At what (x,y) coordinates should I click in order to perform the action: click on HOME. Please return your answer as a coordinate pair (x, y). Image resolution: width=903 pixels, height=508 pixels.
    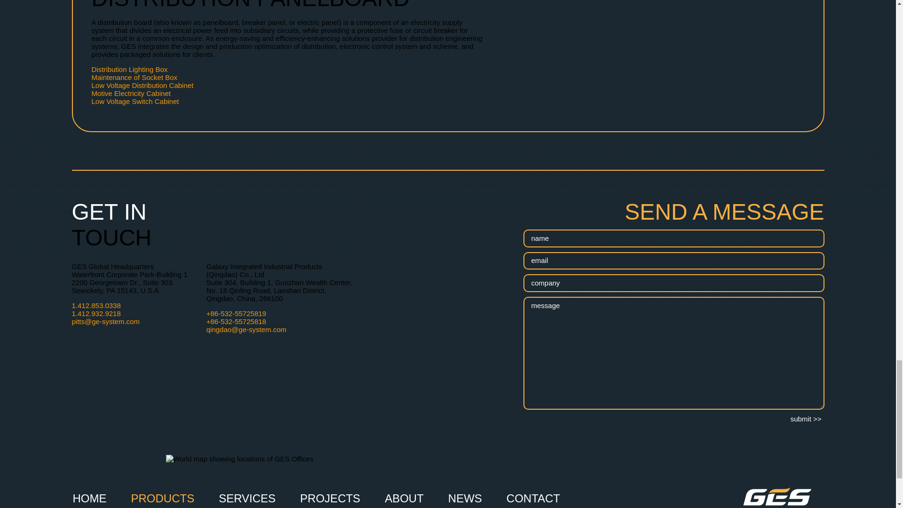
    Looking at the image, I should click on (89, 498).